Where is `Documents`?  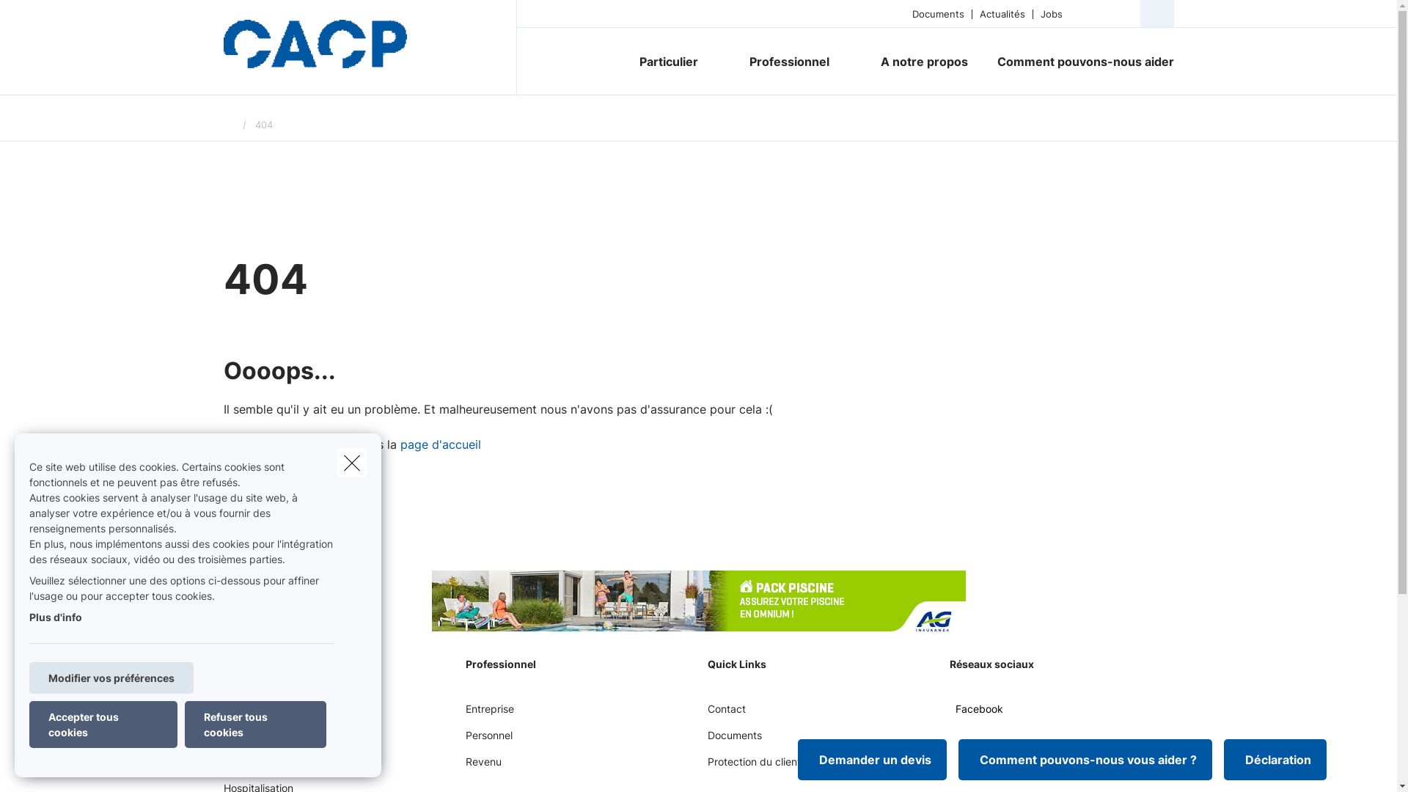
Documents is located at coordinates (939, 13).